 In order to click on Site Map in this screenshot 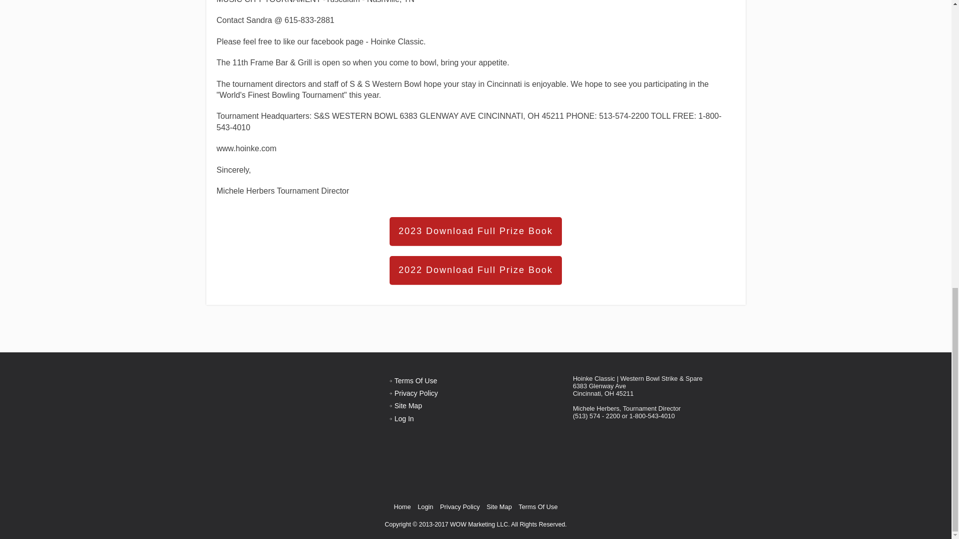, I will do `click(408, 405)`.